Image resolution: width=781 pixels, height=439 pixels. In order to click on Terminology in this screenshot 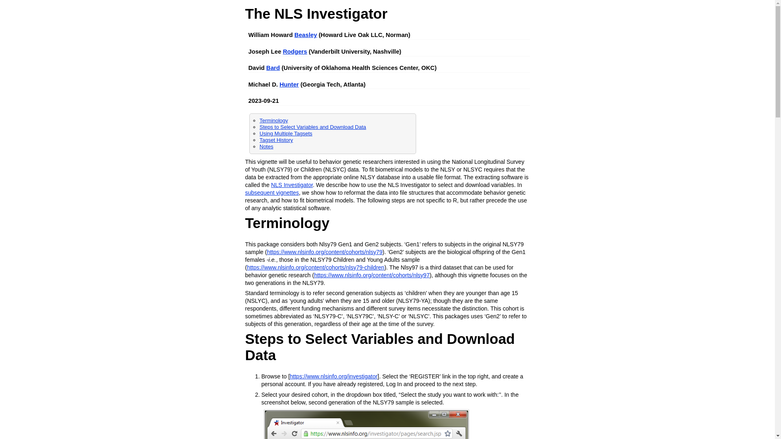, I will do `click(273, 120)`.